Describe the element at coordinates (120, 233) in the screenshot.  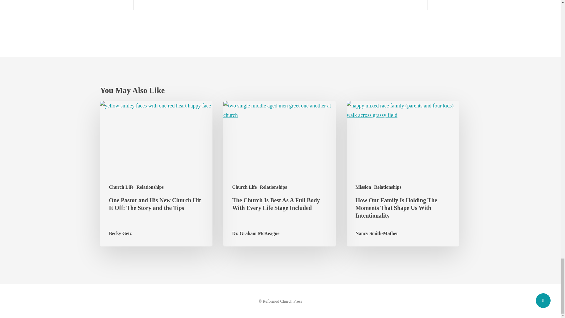
I see `Becky Getz` at that location.